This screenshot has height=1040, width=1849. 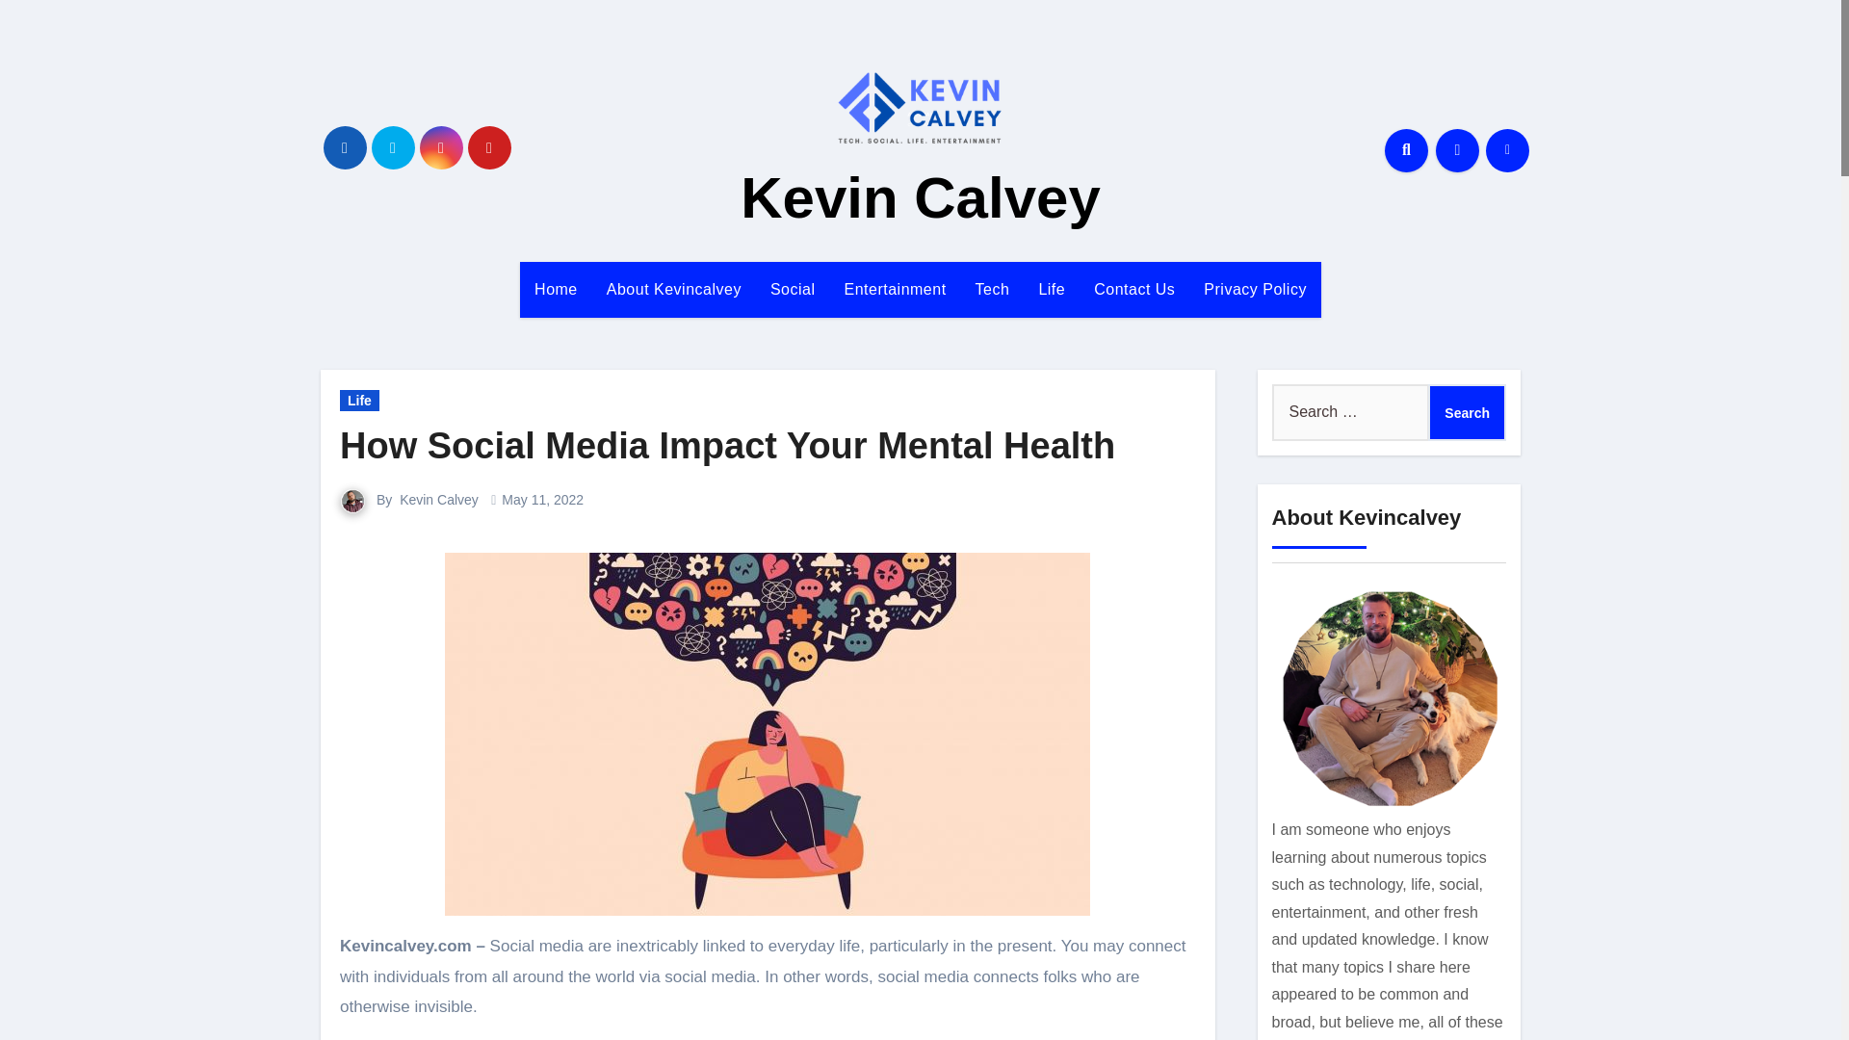 What do you see at coordinates (1134, 290) in the screenshot?
I see `Contact Us` at bounding box center [1134, 290].